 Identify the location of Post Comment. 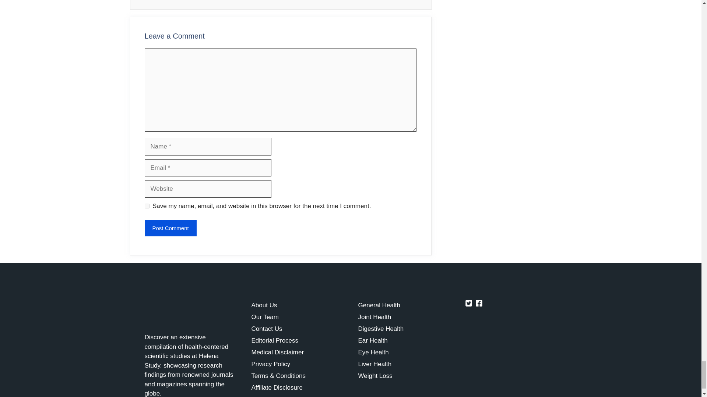
(170, 228).